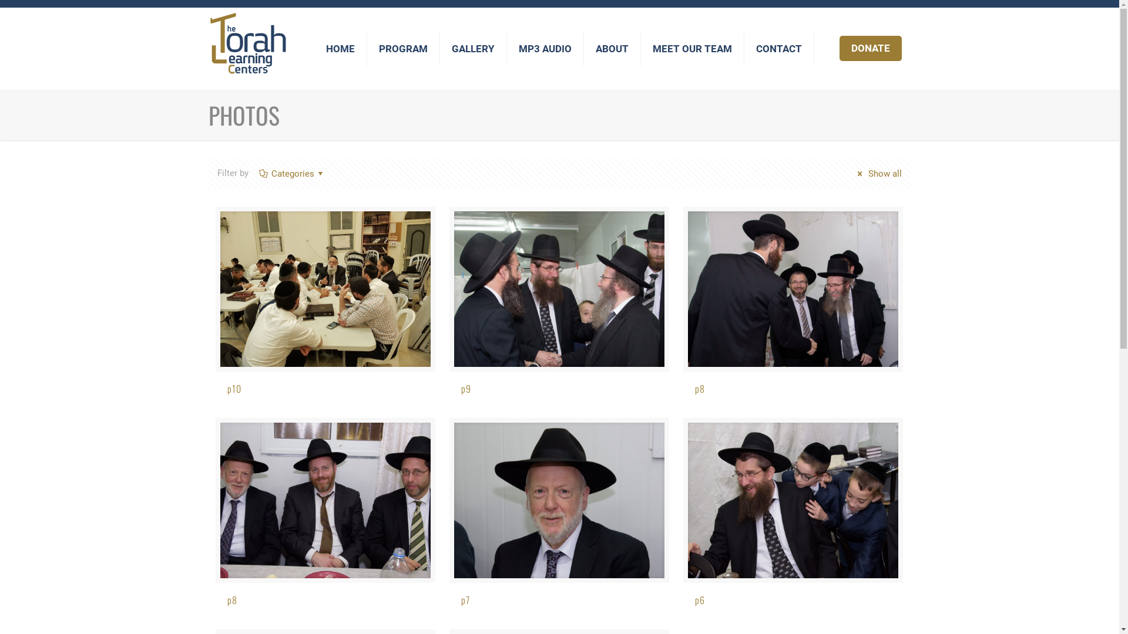 The height and width of the screenshot is (634, 1128). What do you see at coordinates (234, 389) in the screenshot?
I see `p10` at bounding box center [234, 389].